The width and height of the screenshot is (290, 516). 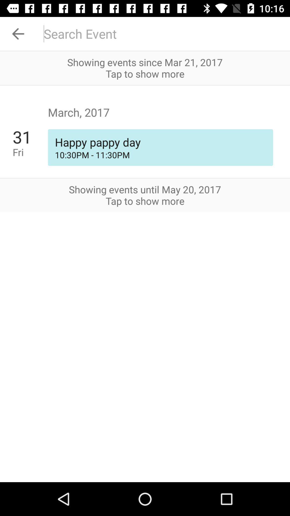 I want to click on press item next to the happy pappy day item, so click(x=30, y=152).